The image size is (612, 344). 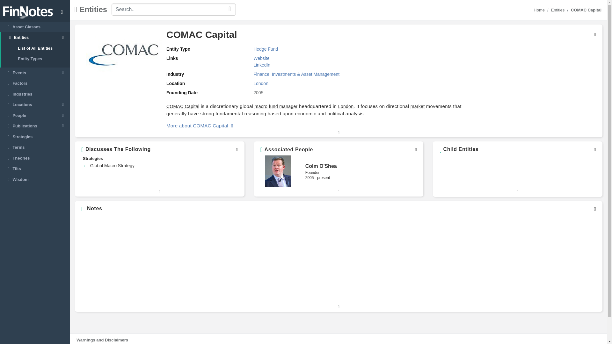 What do you see at coordinates (36, 38) in the screenshot?
I see `Entities` at bounding box center [36, 38].